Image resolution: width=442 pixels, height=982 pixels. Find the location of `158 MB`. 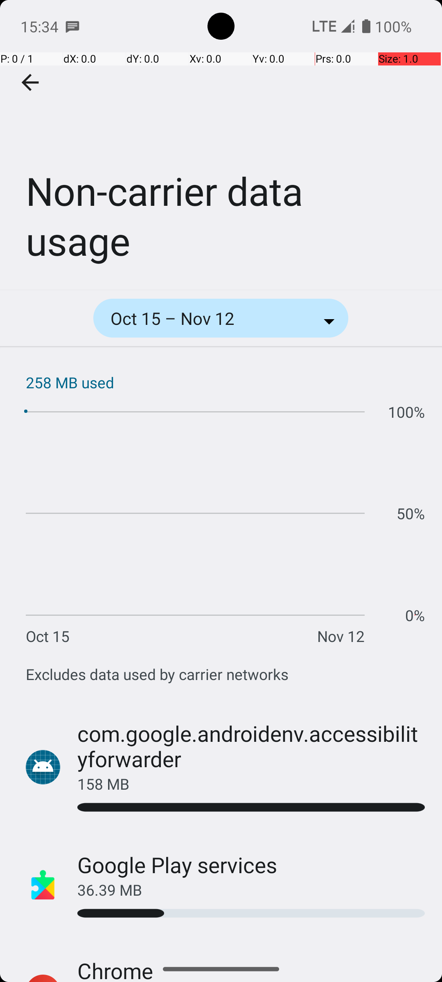

158 MB is located at coordinates (251, 784).